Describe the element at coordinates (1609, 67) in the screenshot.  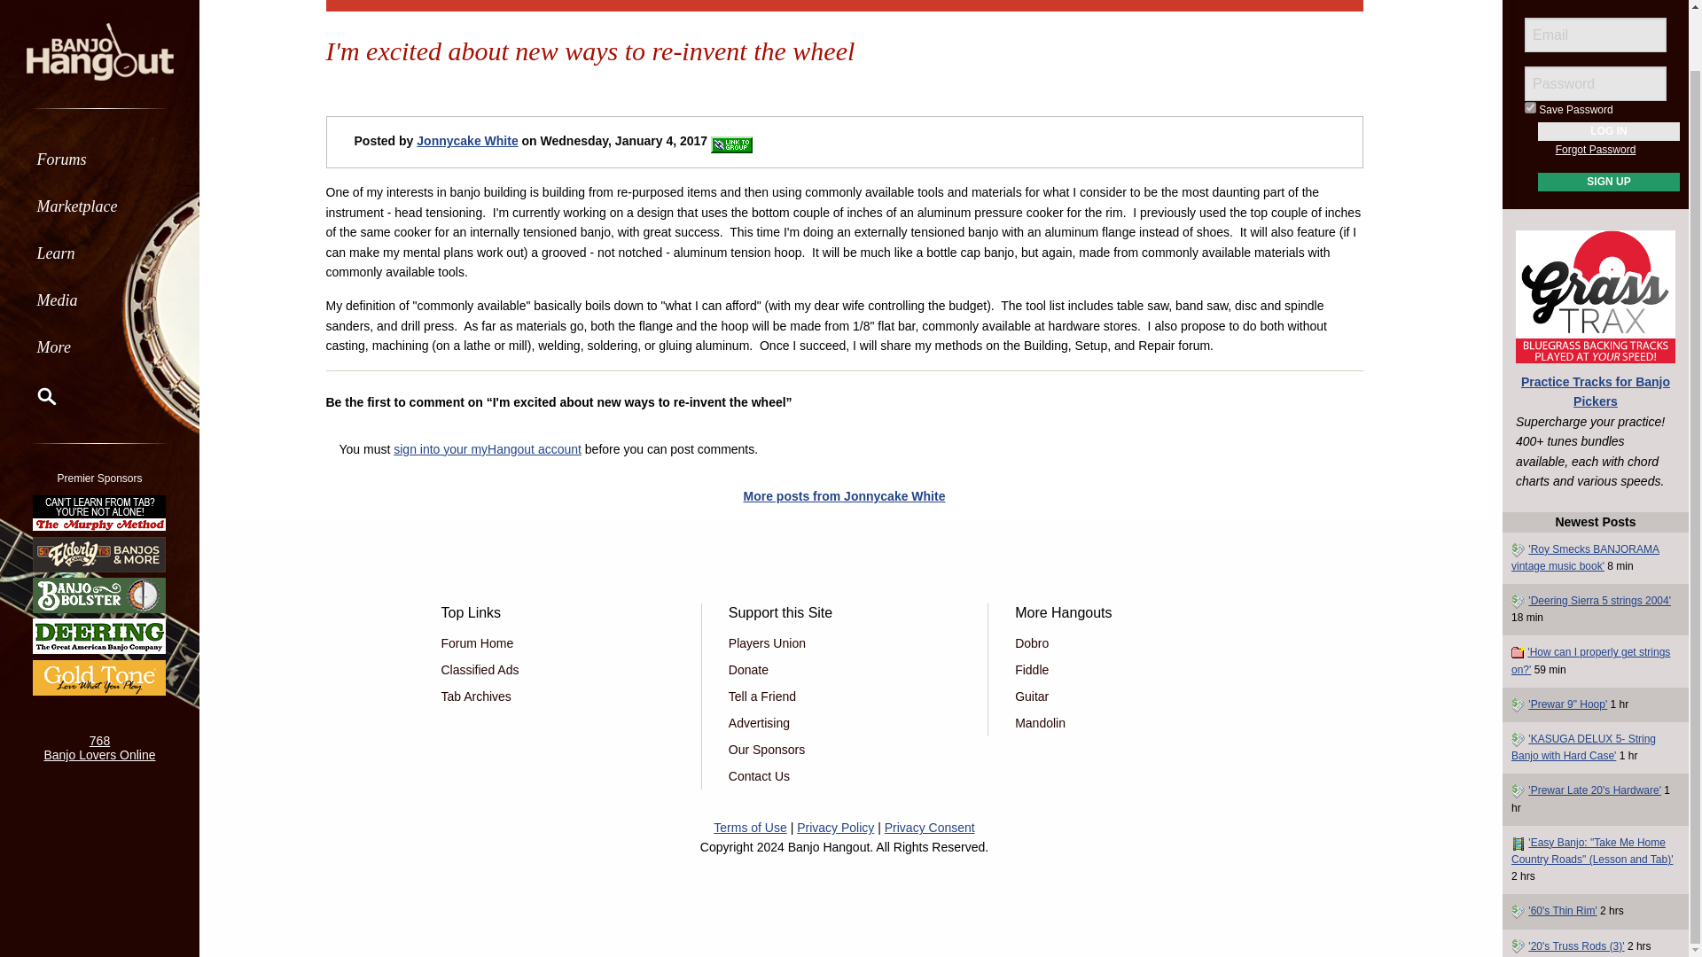
I see `Log In` at that location.